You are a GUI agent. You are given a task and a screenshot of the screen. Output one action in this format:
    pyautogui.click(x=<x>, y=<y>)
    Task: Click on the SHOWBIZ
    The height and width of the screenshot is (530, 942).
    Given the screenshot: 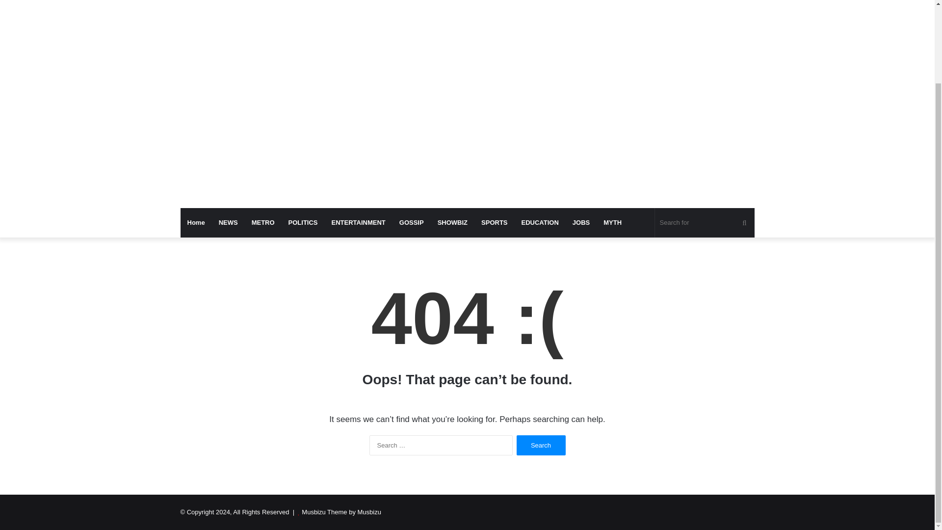 What is the action you would take?
    pyautogui.click(x=452, y=223)
    